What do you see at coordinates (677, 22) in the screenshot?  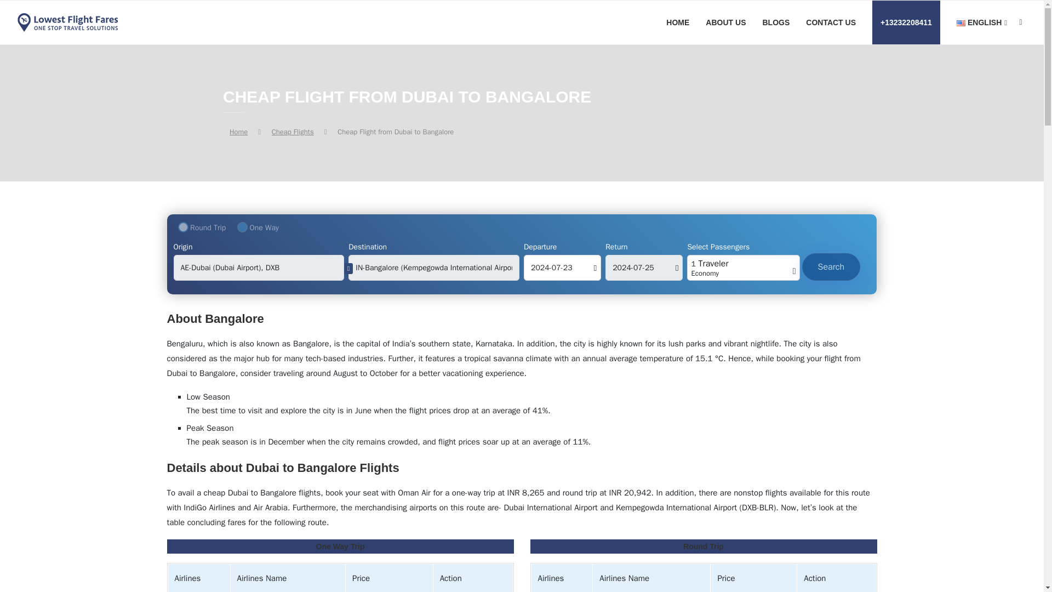 I see `HOME` at bounding box center [677, 22].